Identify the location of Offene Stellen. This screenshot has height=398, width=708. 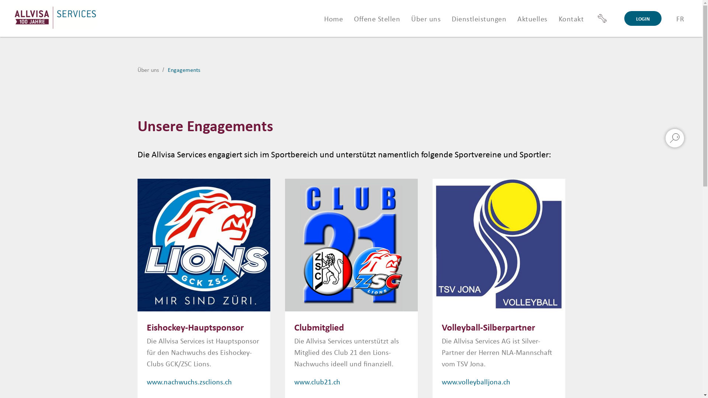
(377, 18).